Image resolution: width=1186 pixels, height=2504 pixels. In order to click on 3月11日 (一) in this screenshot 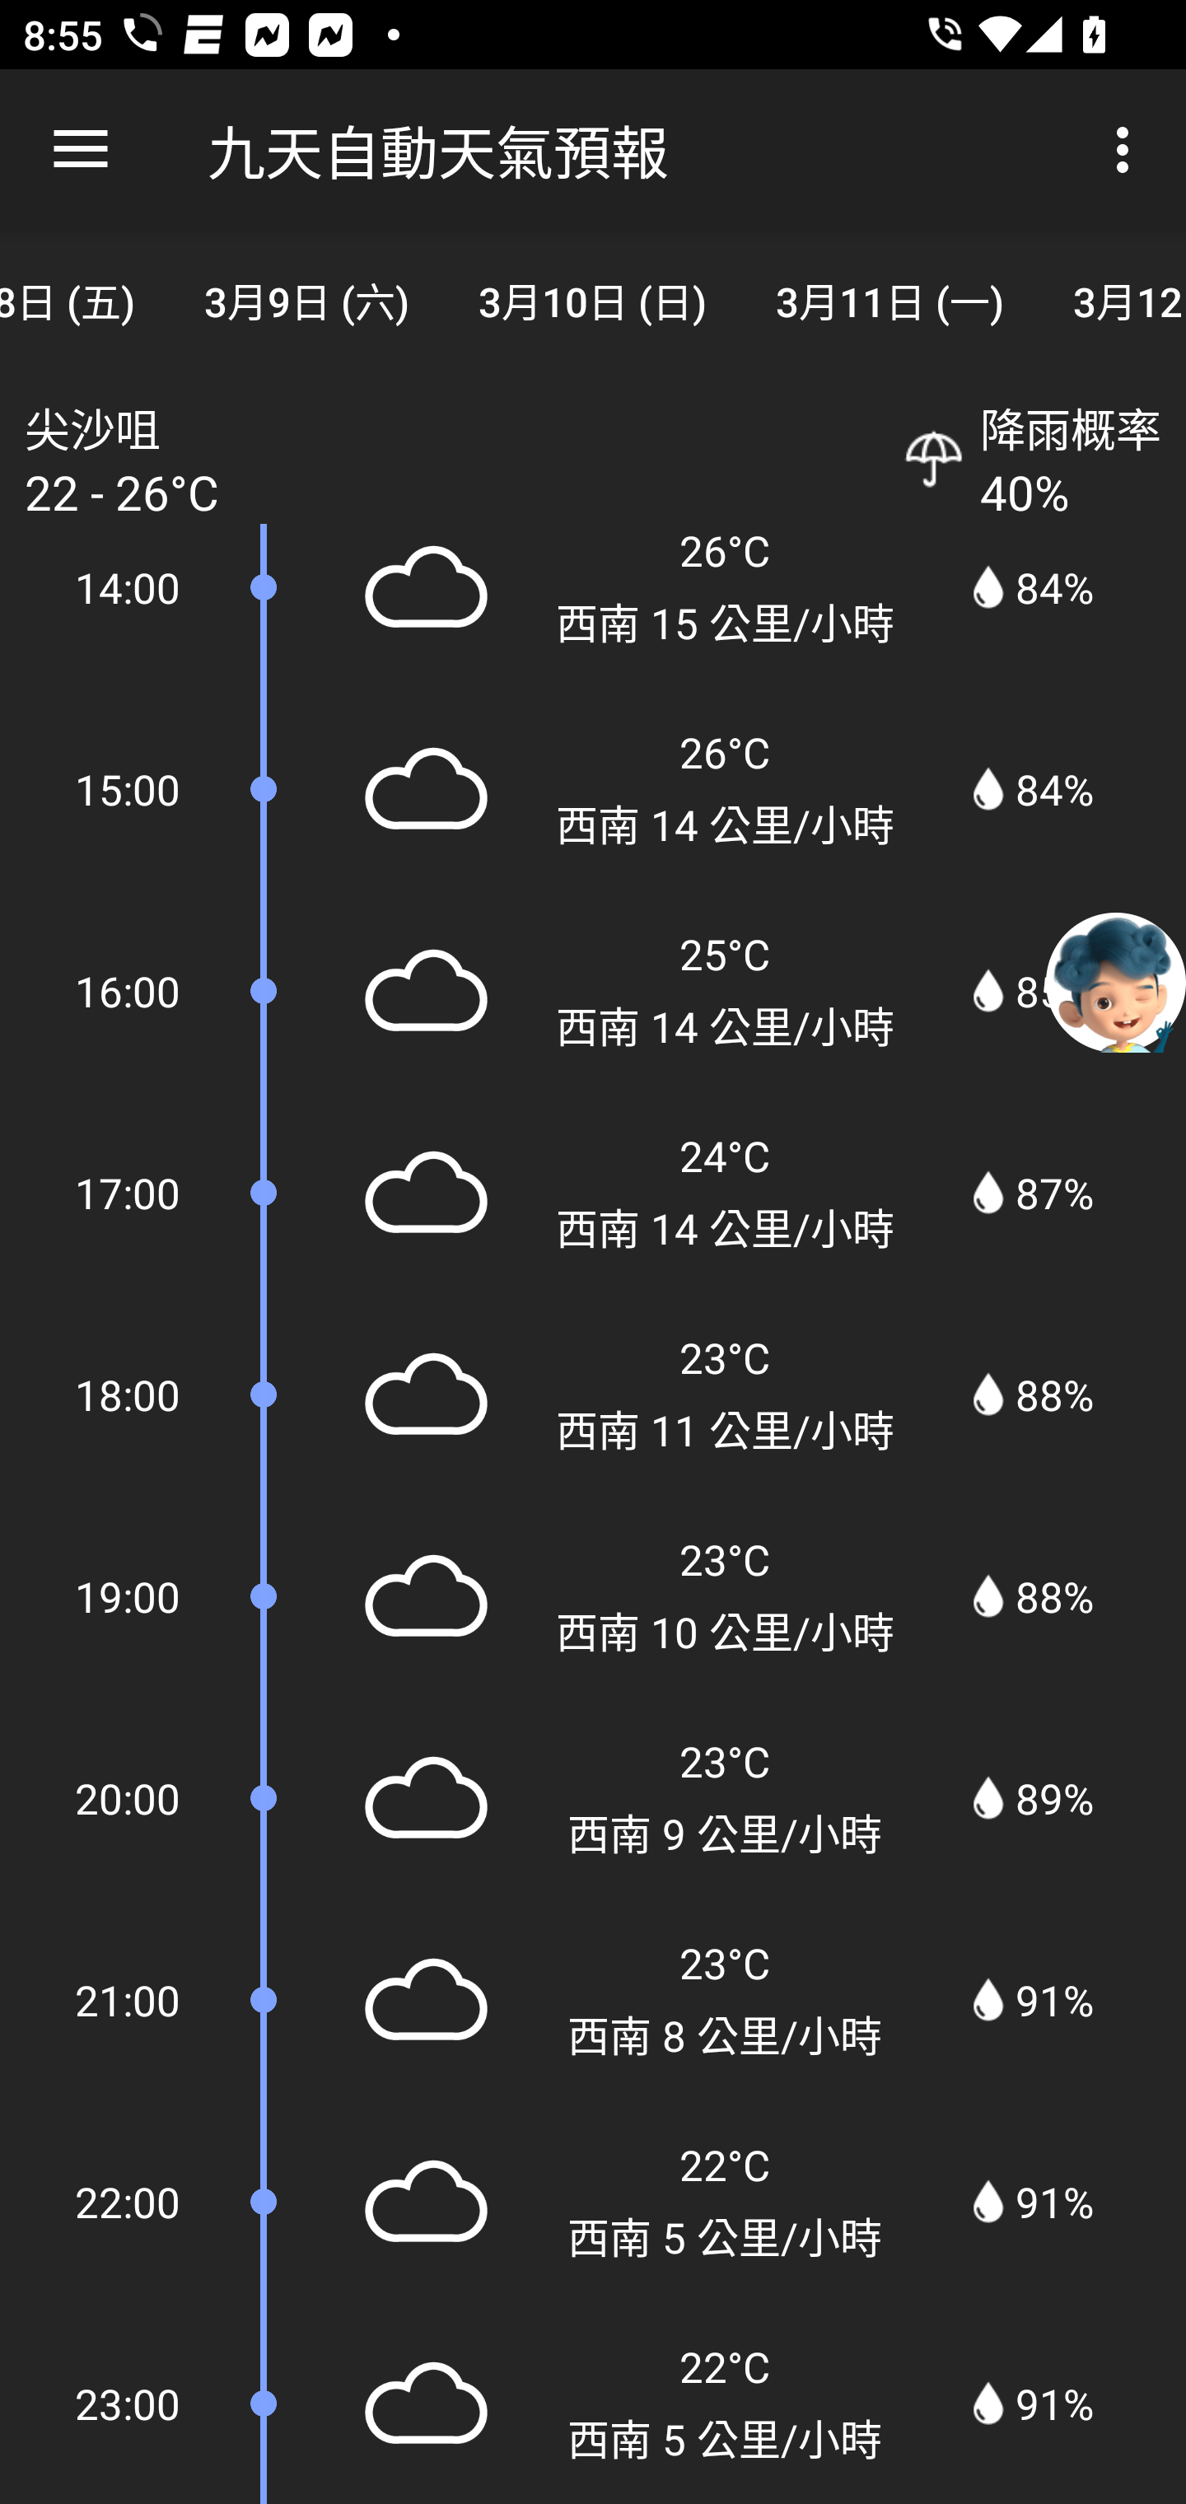, I will do `click(889, 298)`.